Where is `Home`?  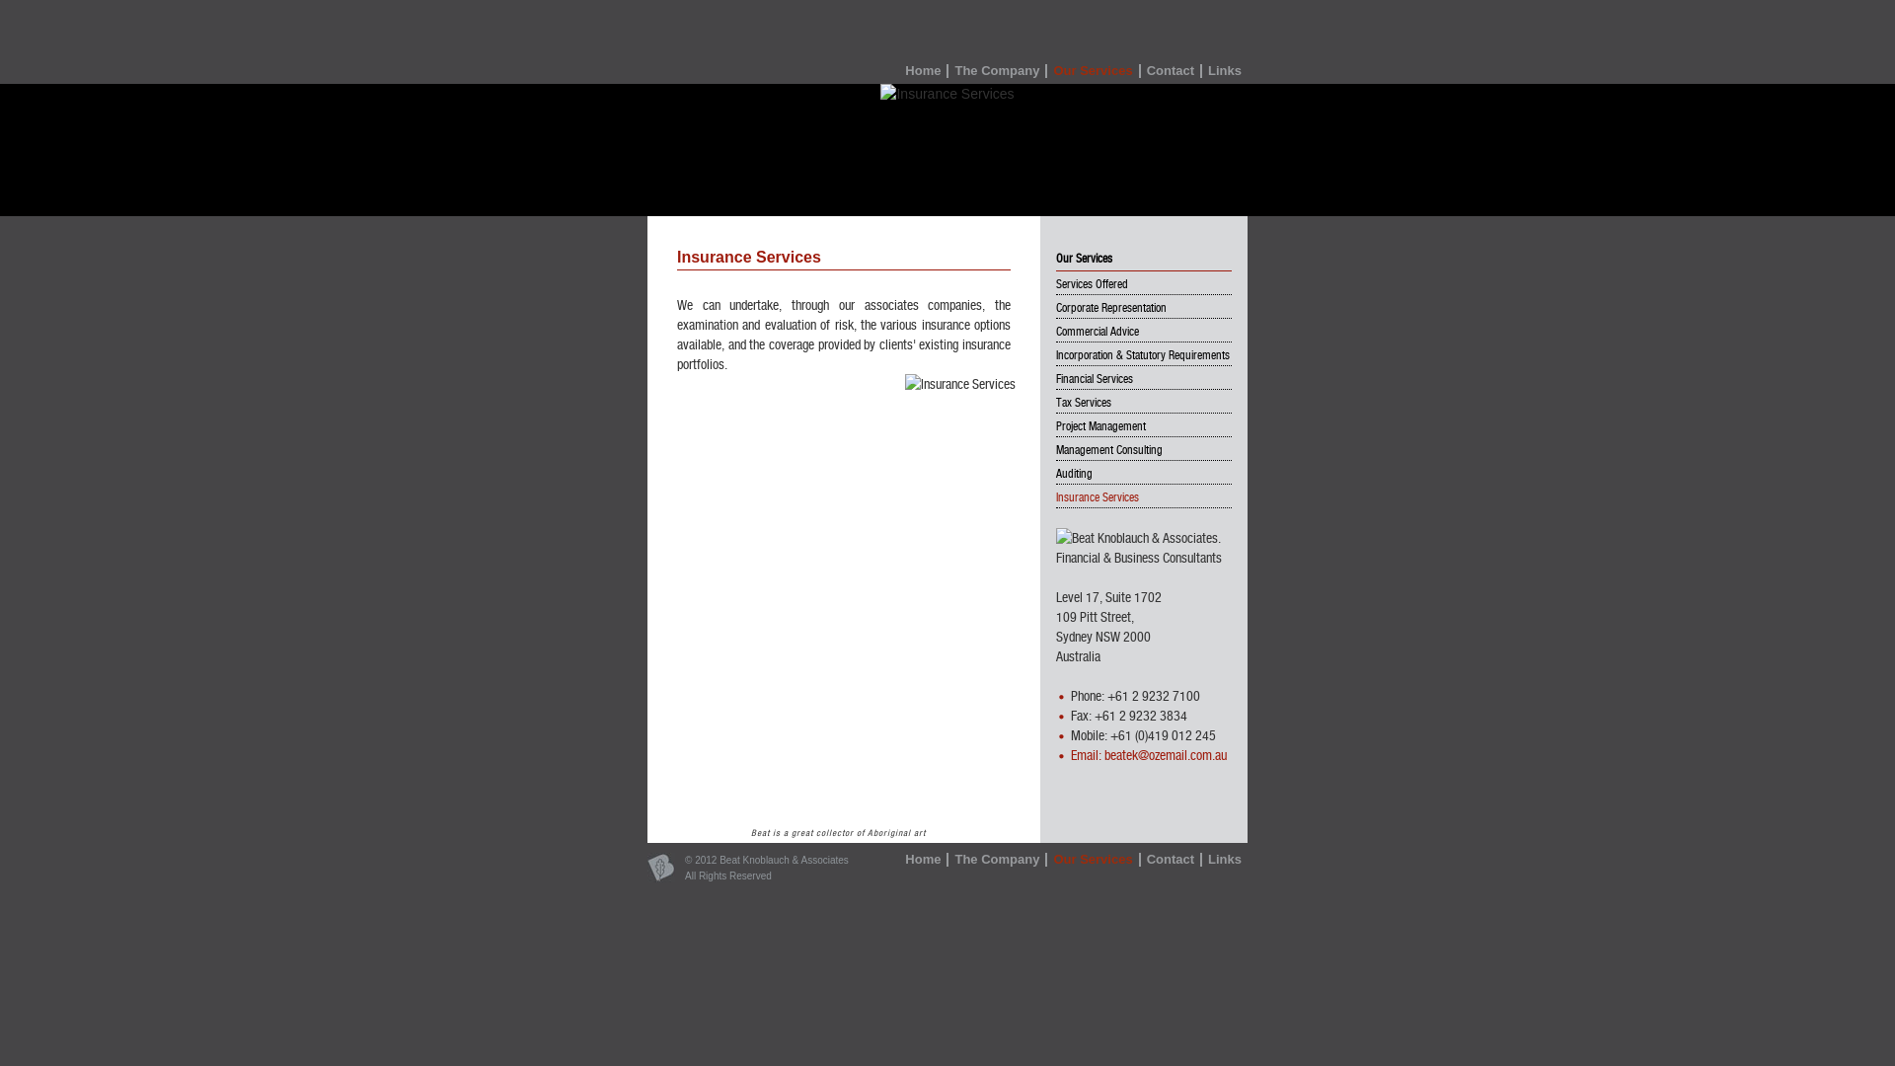 Home is located at coordinates (924, 71).